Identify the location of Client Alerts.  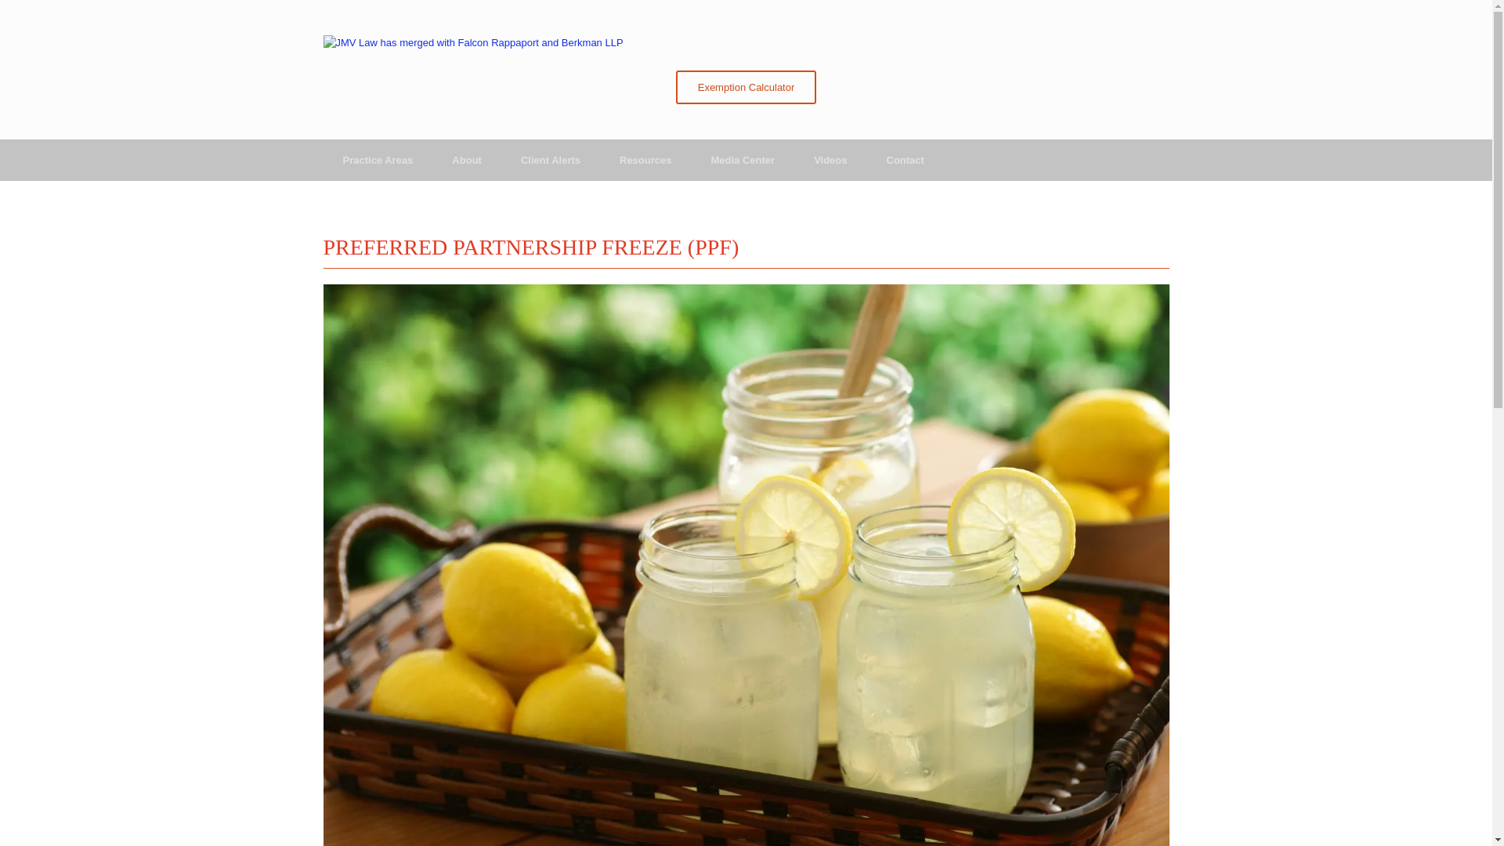
(550, 160).